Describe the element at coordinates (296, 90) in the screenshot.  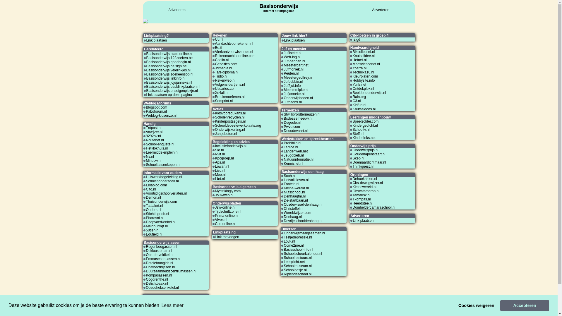
I see `Meestersipke.nl` at that location.